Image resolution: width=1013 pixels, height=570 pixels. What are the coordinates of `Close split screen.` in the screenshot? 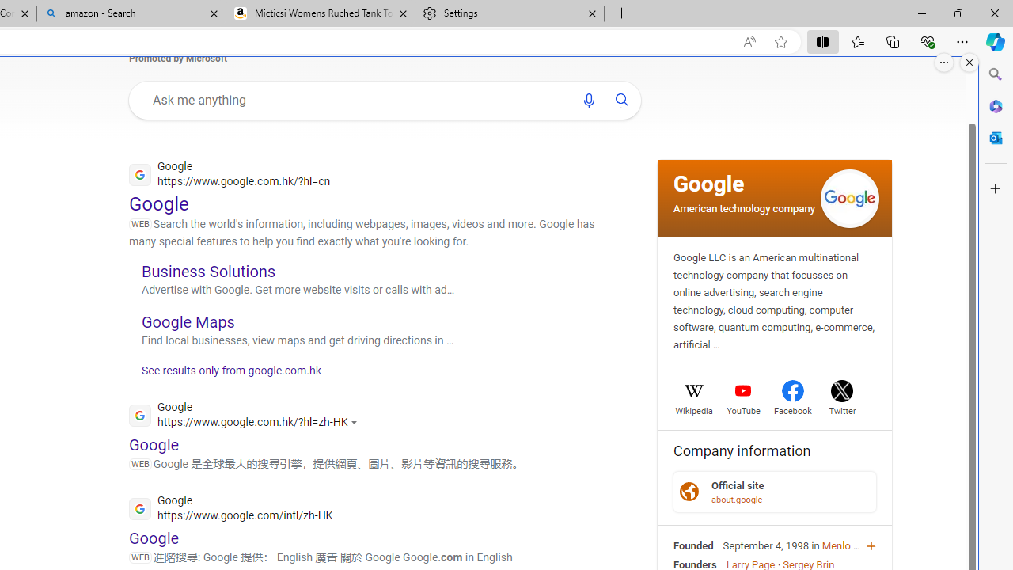 It's located at (969, 63).